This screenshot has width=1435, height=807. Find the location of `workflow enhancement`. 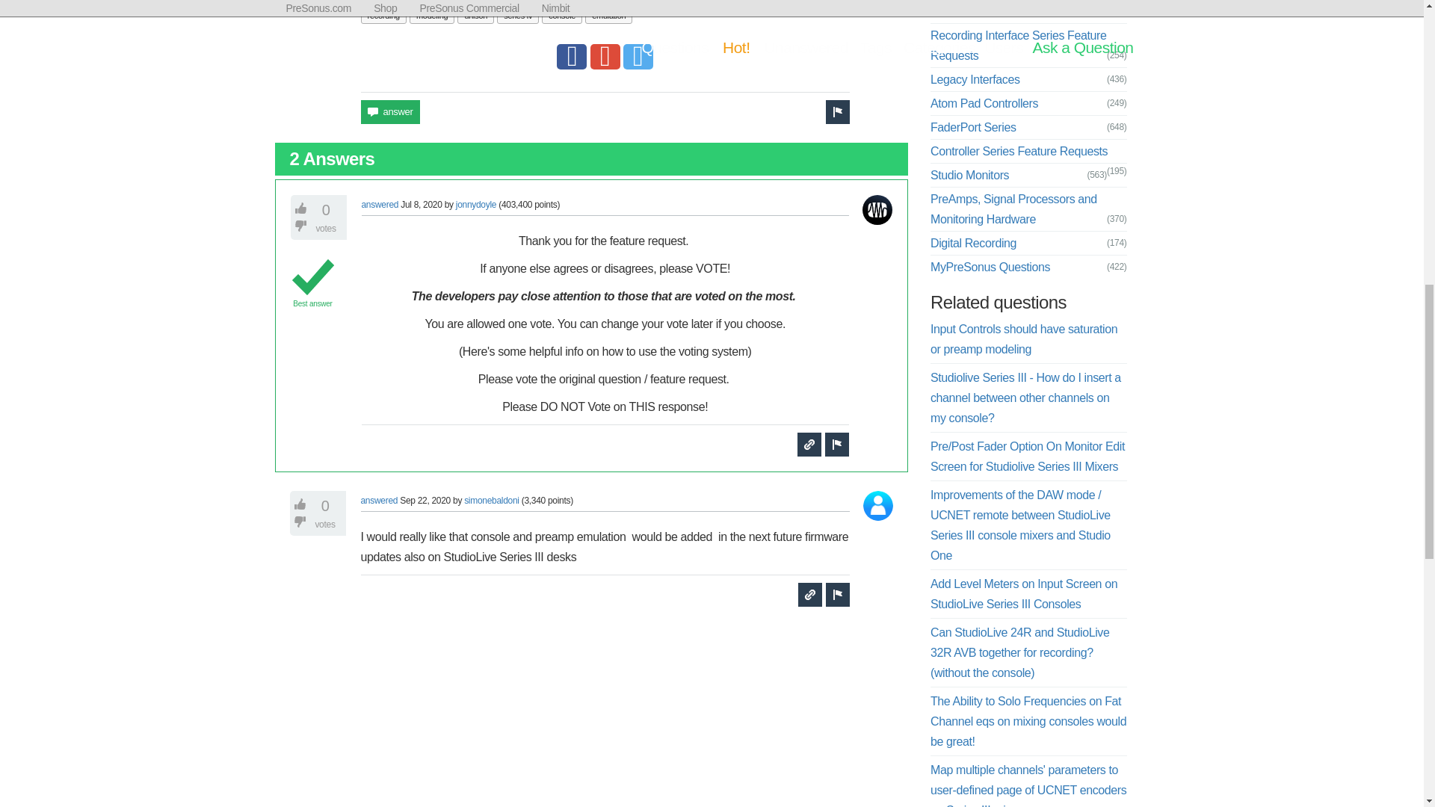

workflow enhancement is located at coordinates (622, 3).